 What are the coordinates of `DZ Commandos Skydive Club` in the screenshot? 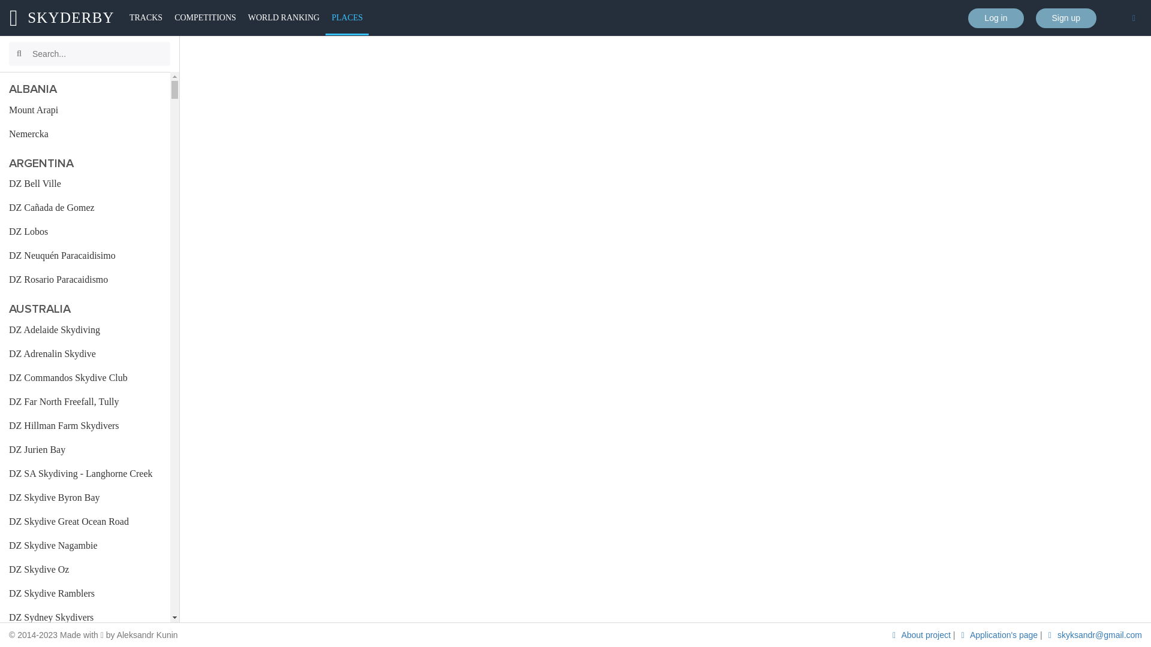 It's located at (85, 378).